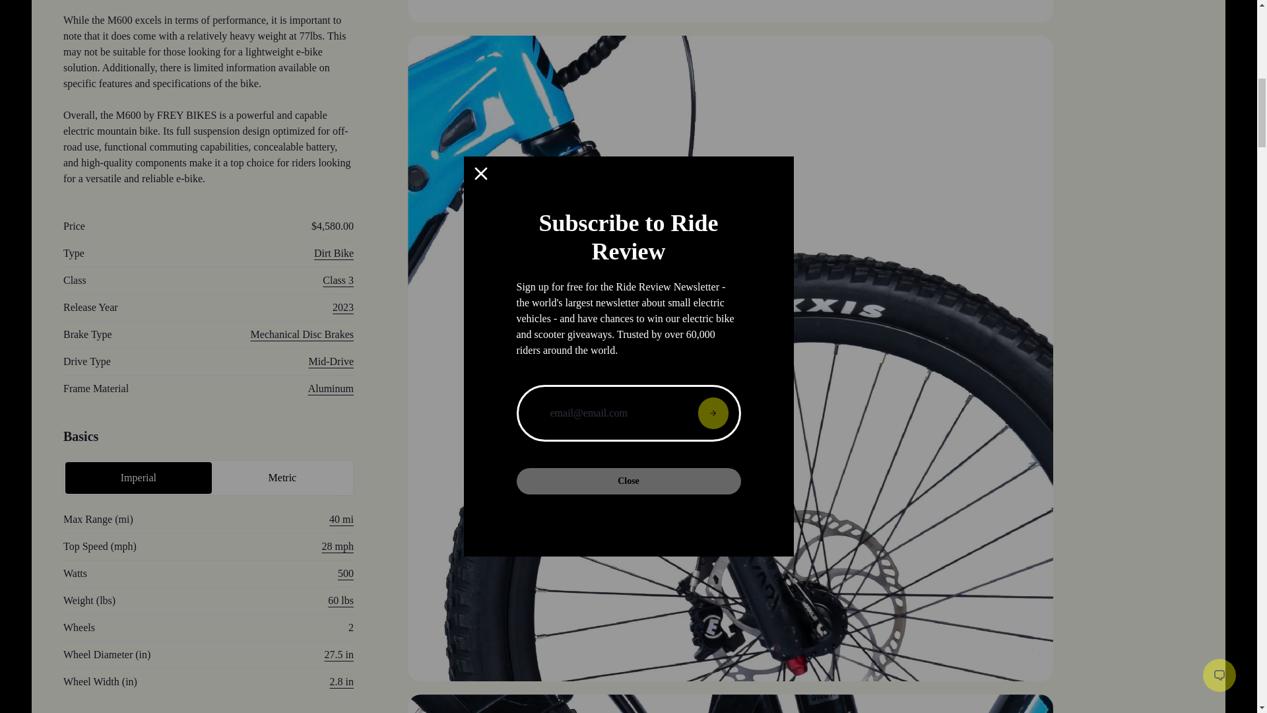 This screenshot has width=1267, height=713. What do you see at coordinates (341, 681) in the screenshot?
I see `2.8 in` at bounding box center [341, 681].